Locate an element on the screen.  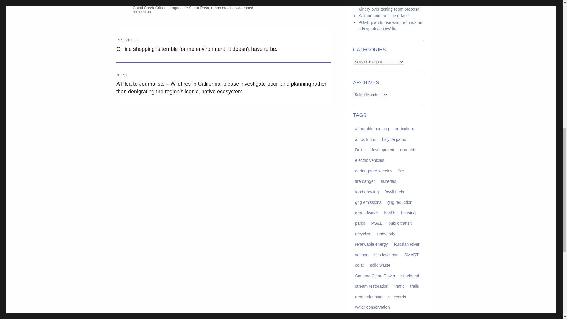
Cotati Creek Critters is located at coordinates (150, 8).